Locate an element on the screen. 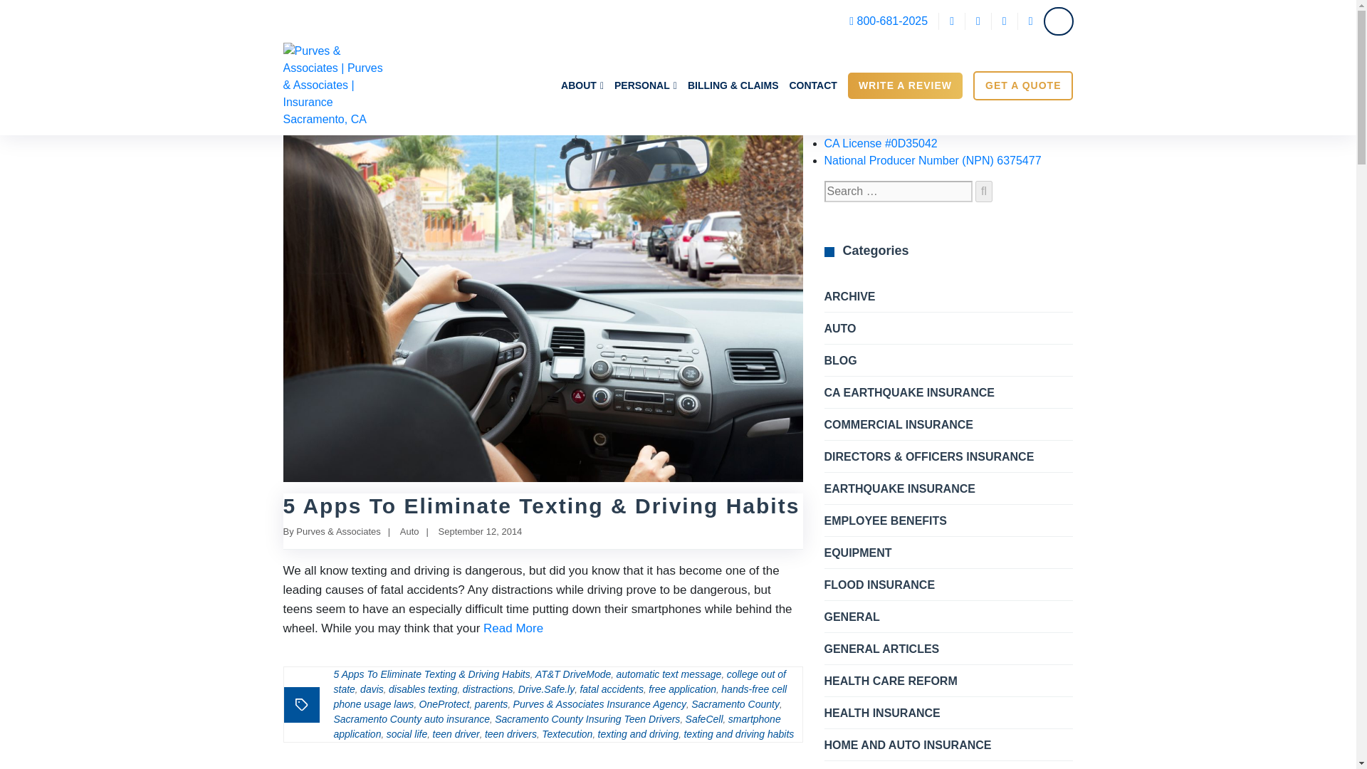 The width and height of the screenshot is (1367, 769). Youtube is located at coordinates (1030, 21).